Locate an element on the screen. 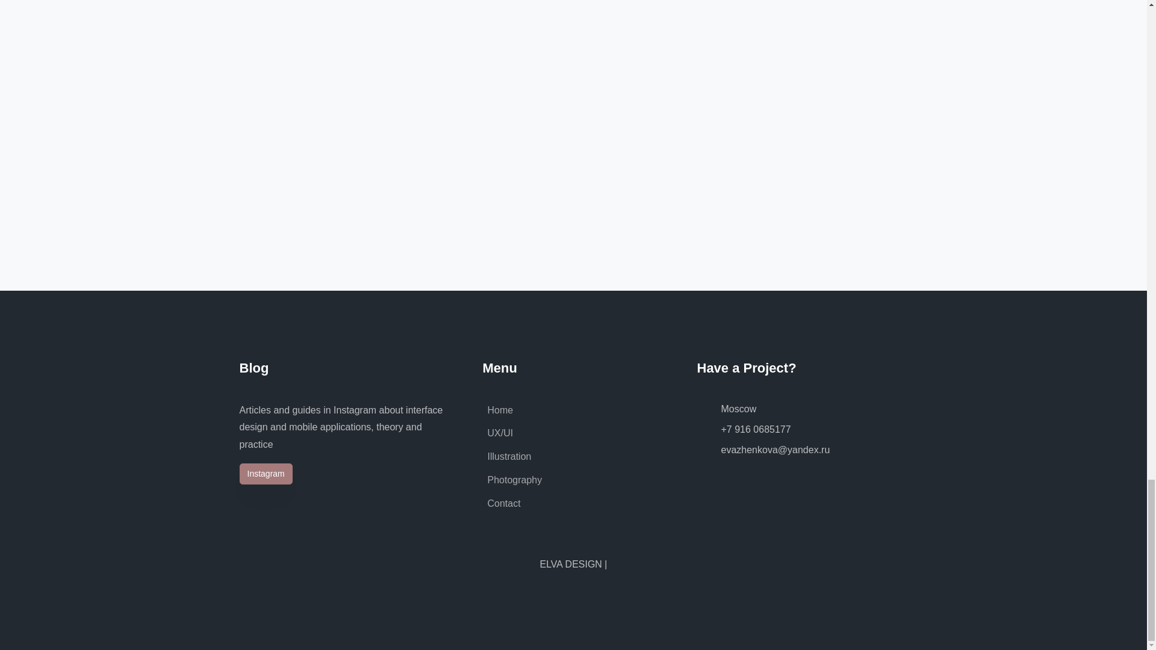 Image resolution: width=1156 pixels, height=650 pixels. Instagram is located at coordinates (266, 474).